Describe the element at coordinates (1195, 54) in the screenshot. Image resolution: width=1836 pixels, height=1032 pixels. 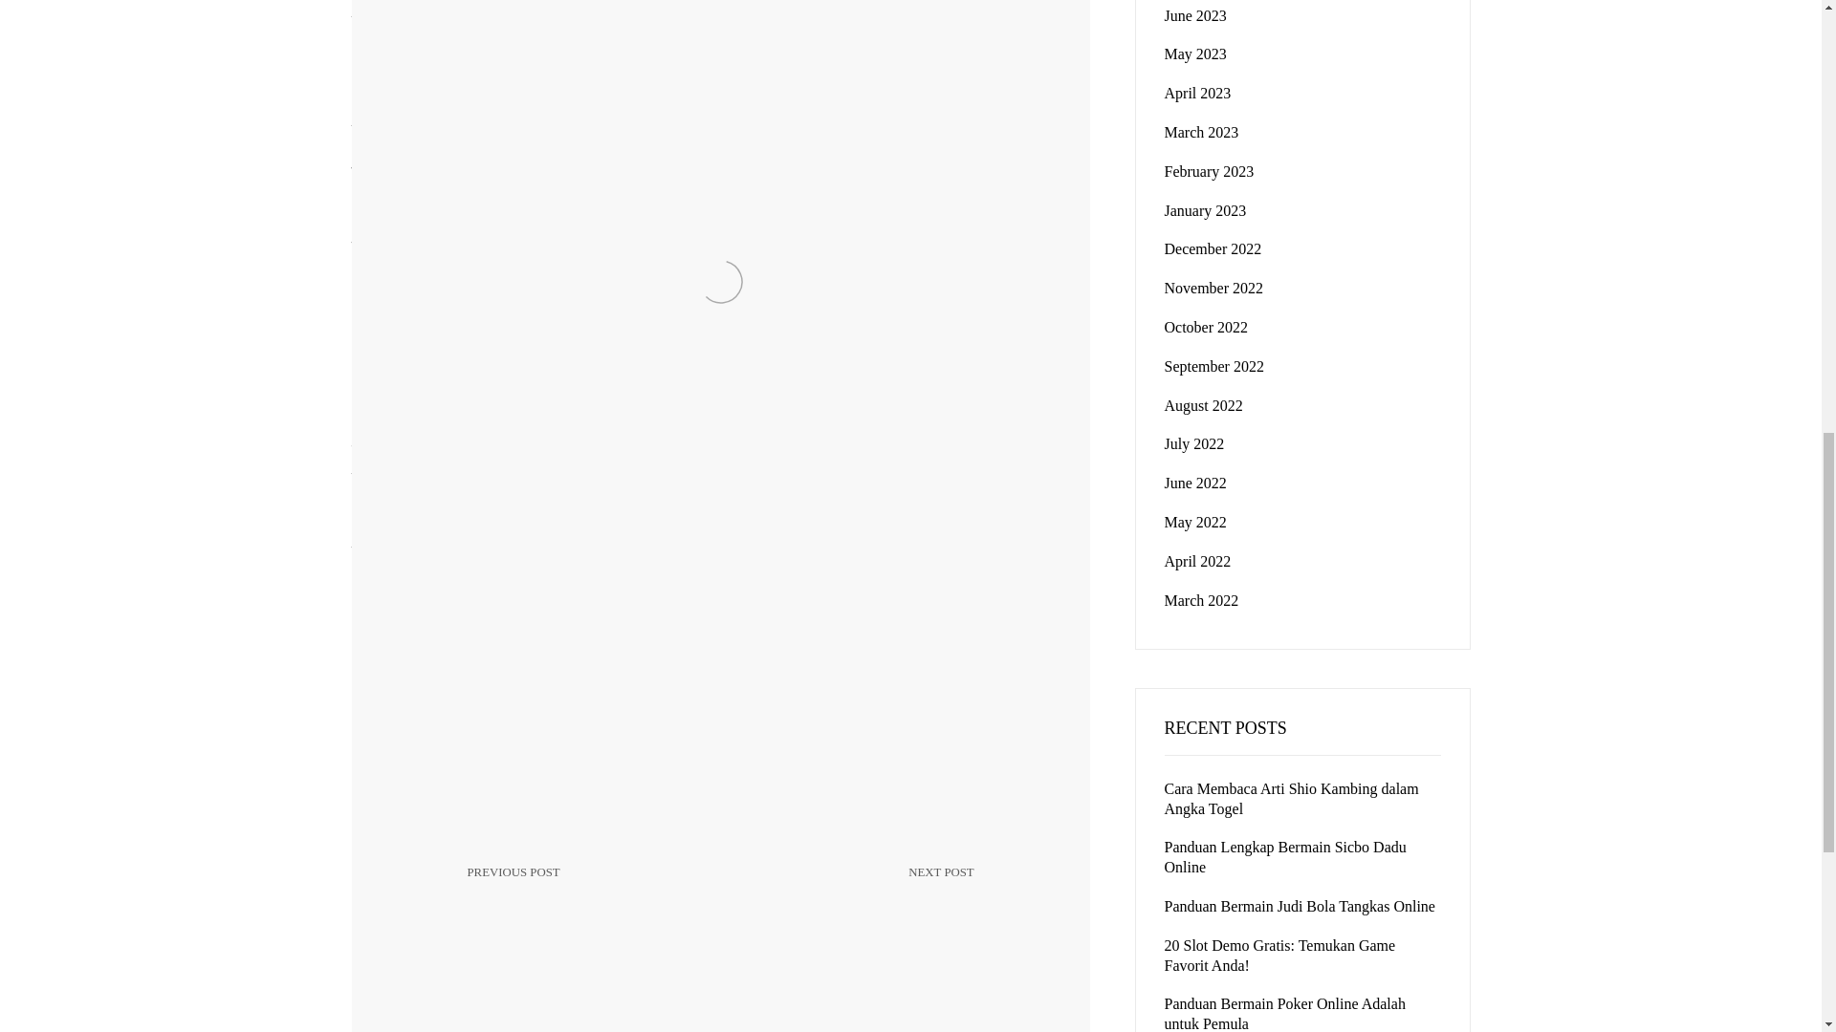
I see `April 2023` at that location.